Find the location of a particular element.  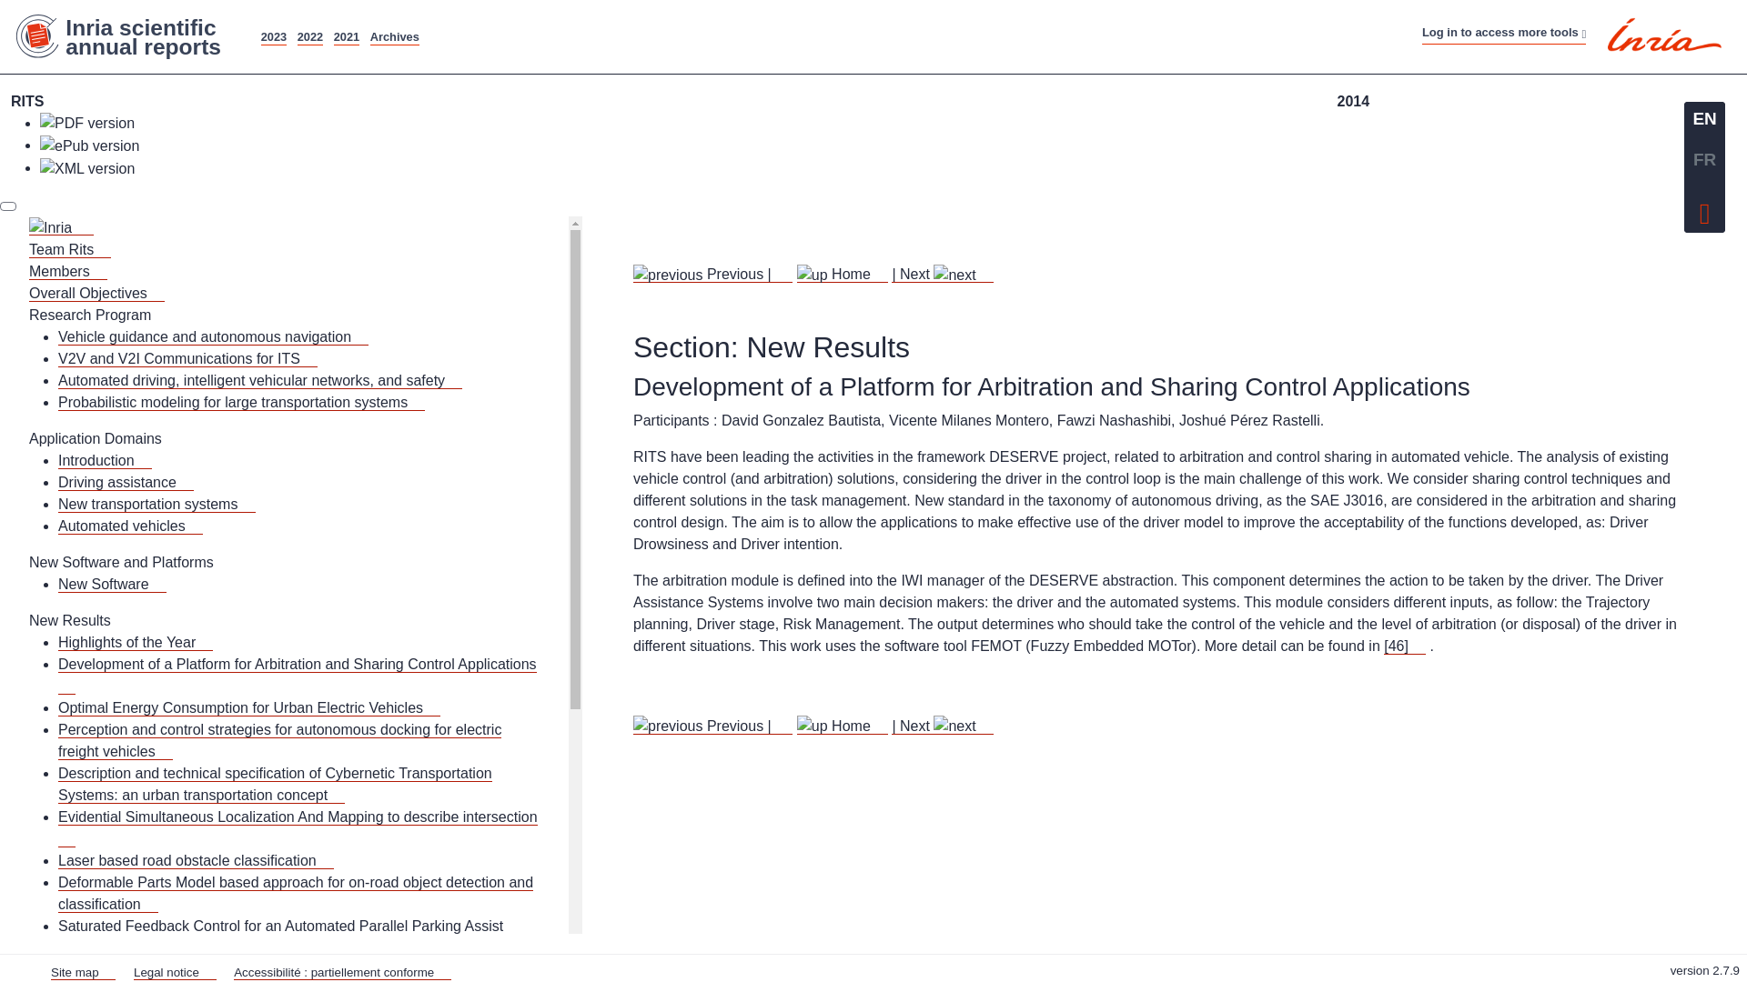

2021 is located at coordinates (346, 36).